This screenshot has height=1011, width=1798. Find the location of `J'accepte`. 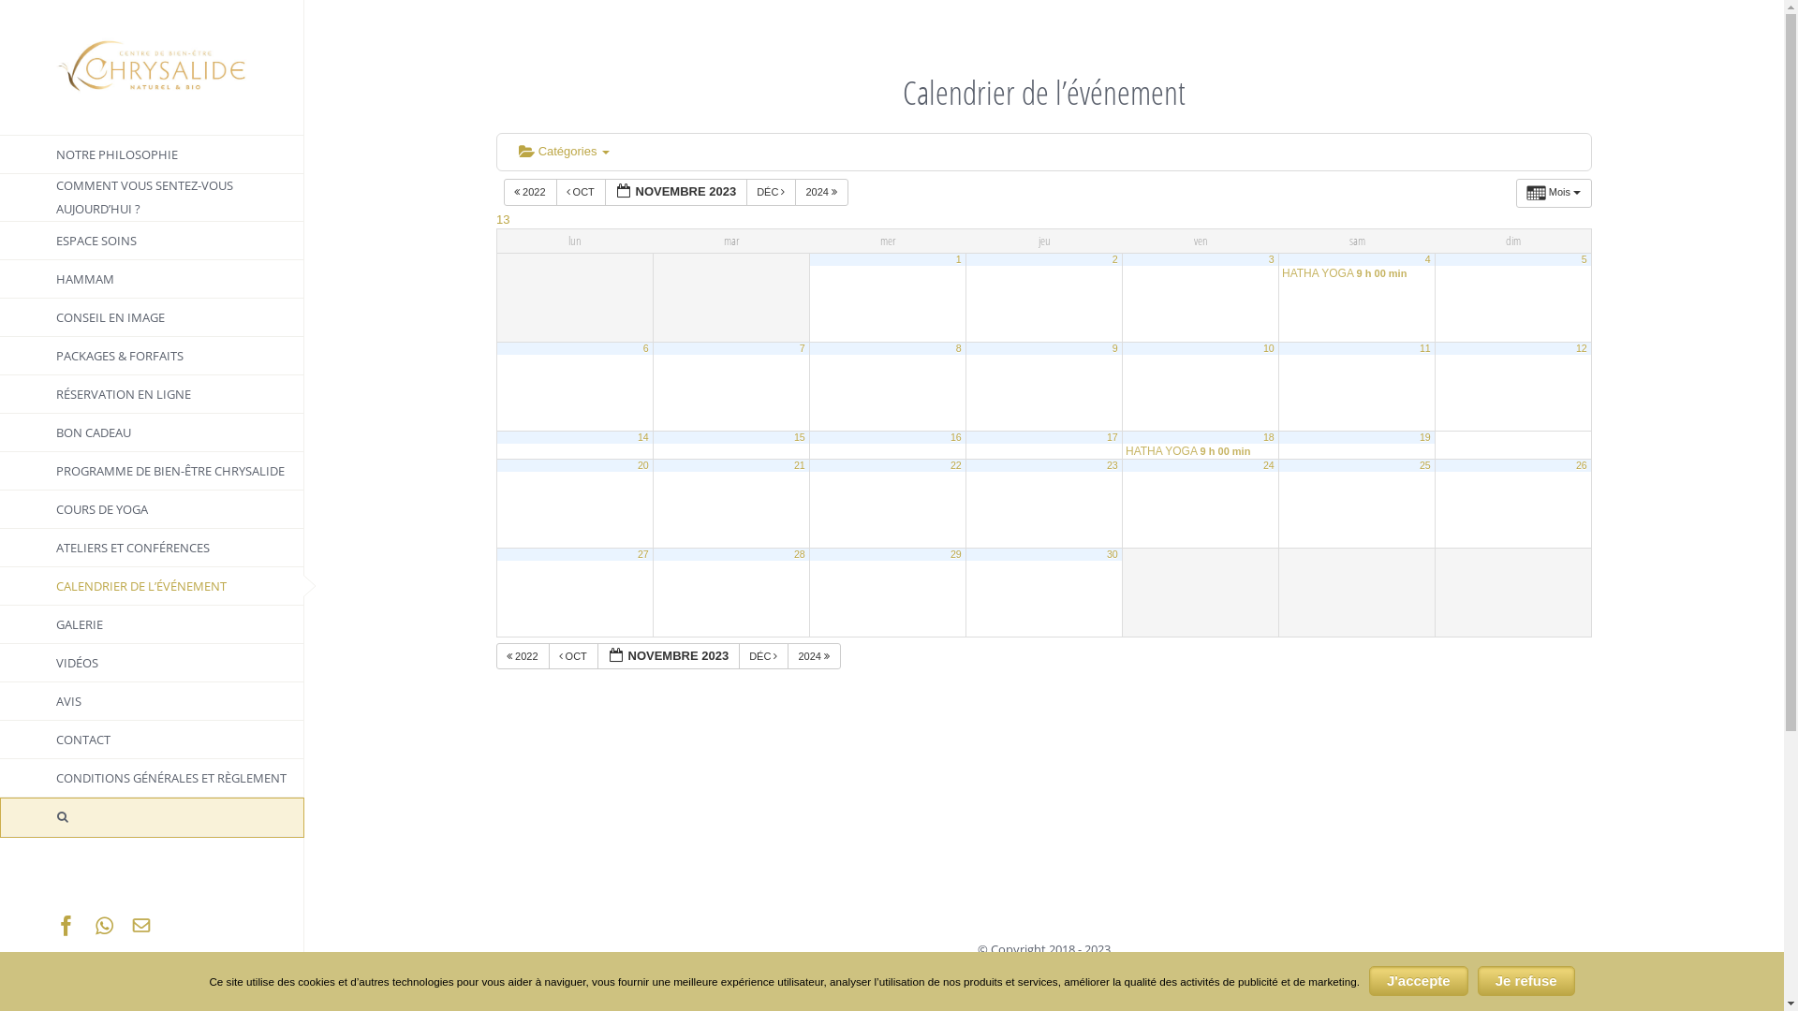

J'accepte is located at coordinates (1419, 981).